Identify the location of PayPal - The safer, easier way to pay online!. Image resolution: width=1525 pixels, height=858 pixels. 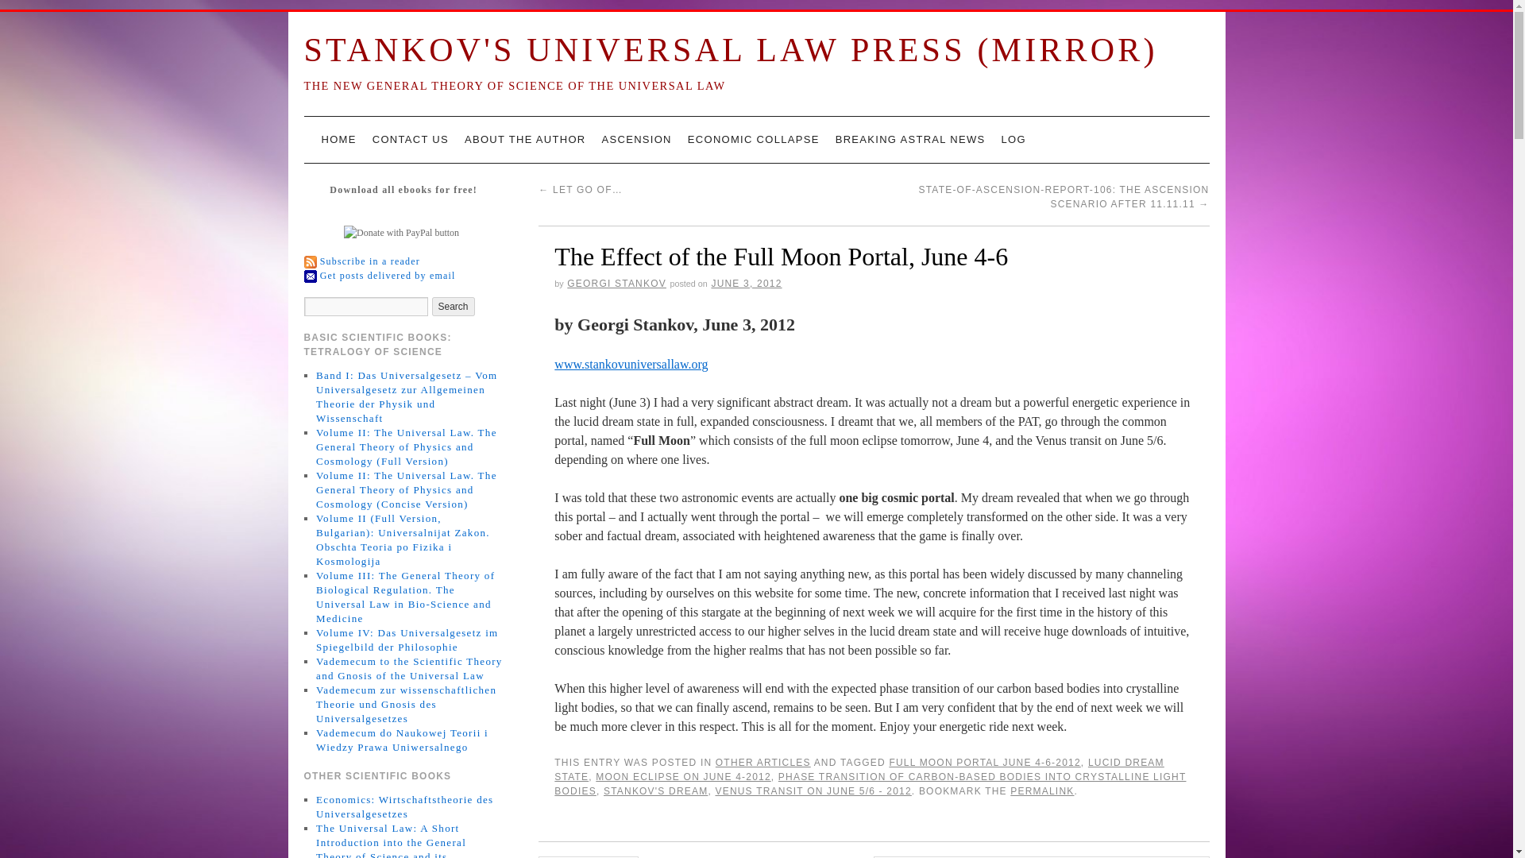
(401, 233).